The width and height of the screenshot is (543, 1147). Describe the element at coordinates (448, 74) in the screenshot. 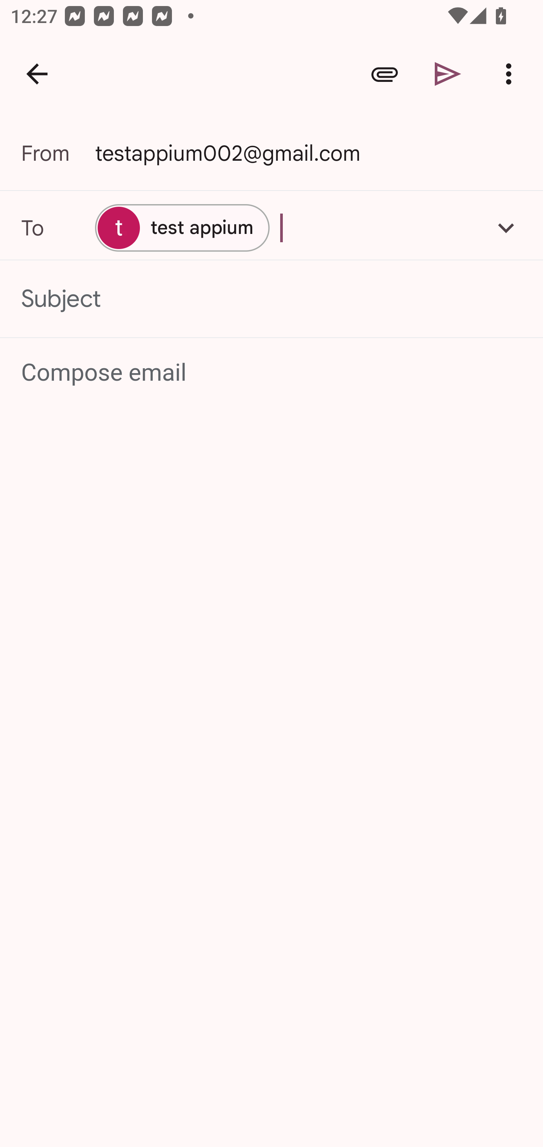

I see `Send` at that location.